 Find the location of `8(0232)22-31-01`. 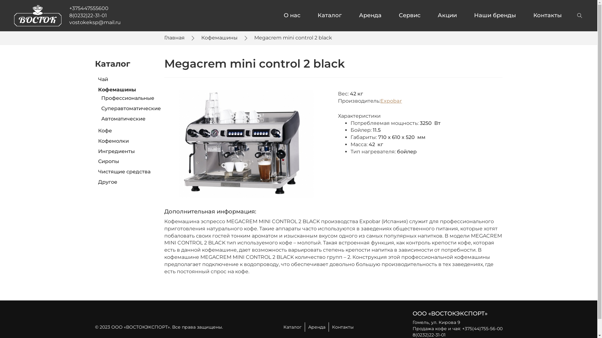

8(0232)22-31-01 is located at coordinates (429, 335).